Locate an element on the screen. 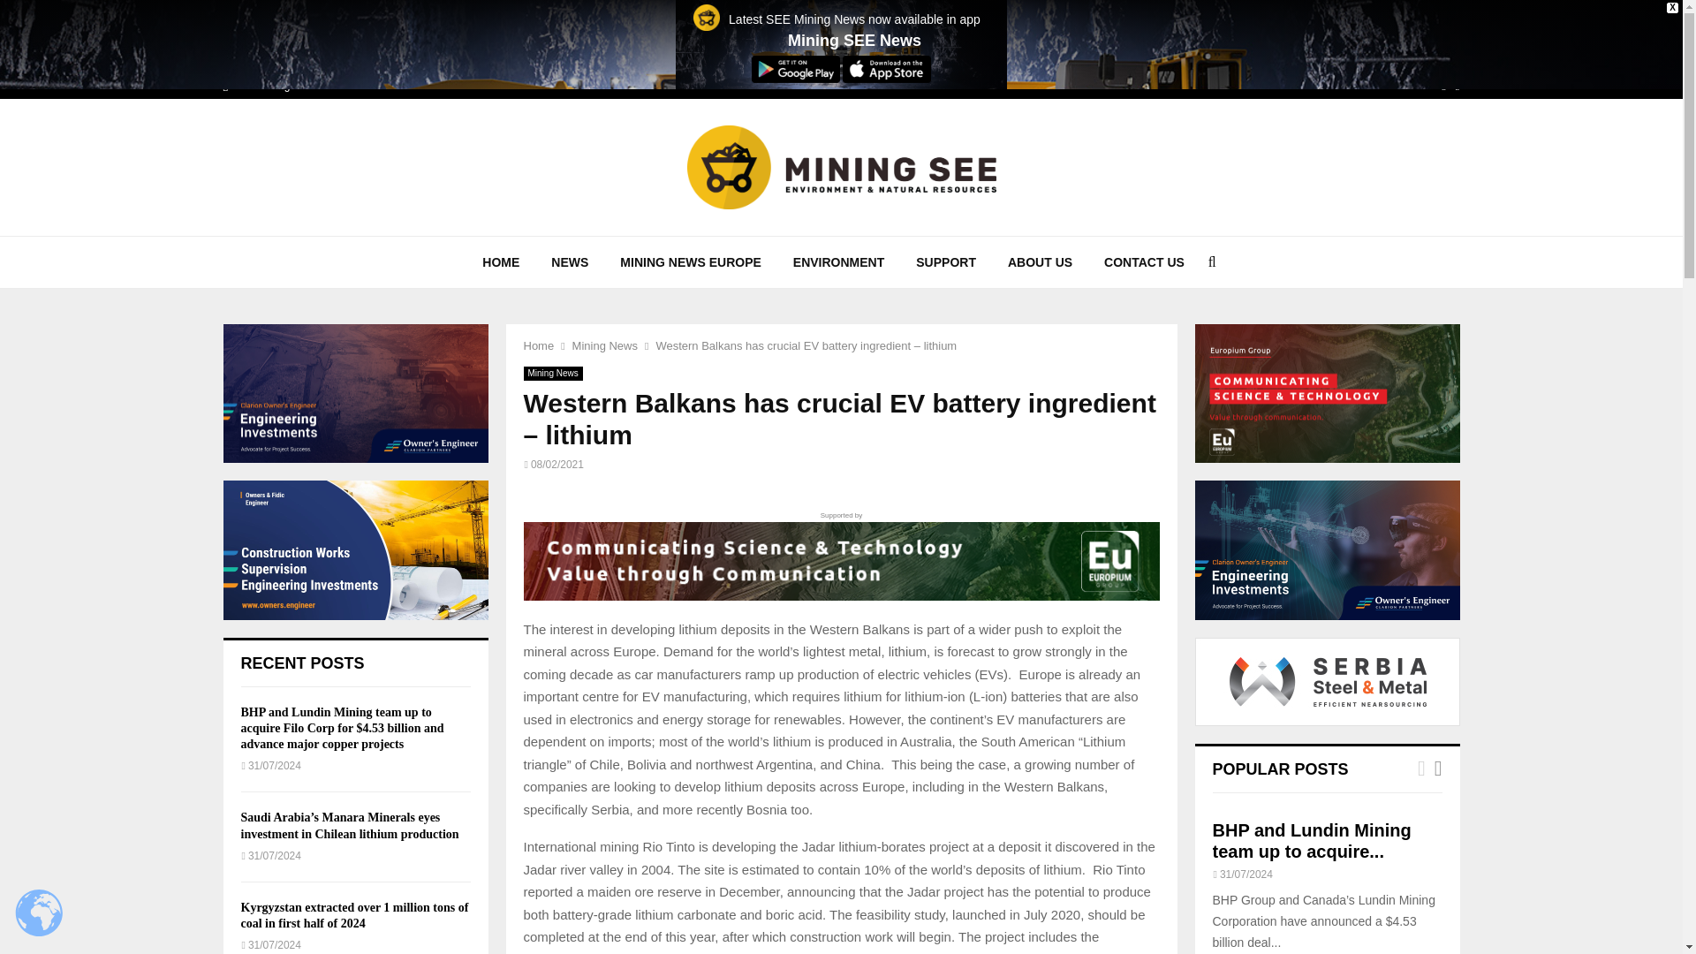 This screenshot has height=954, width=1696. Home is located at coordinates (538, 345).